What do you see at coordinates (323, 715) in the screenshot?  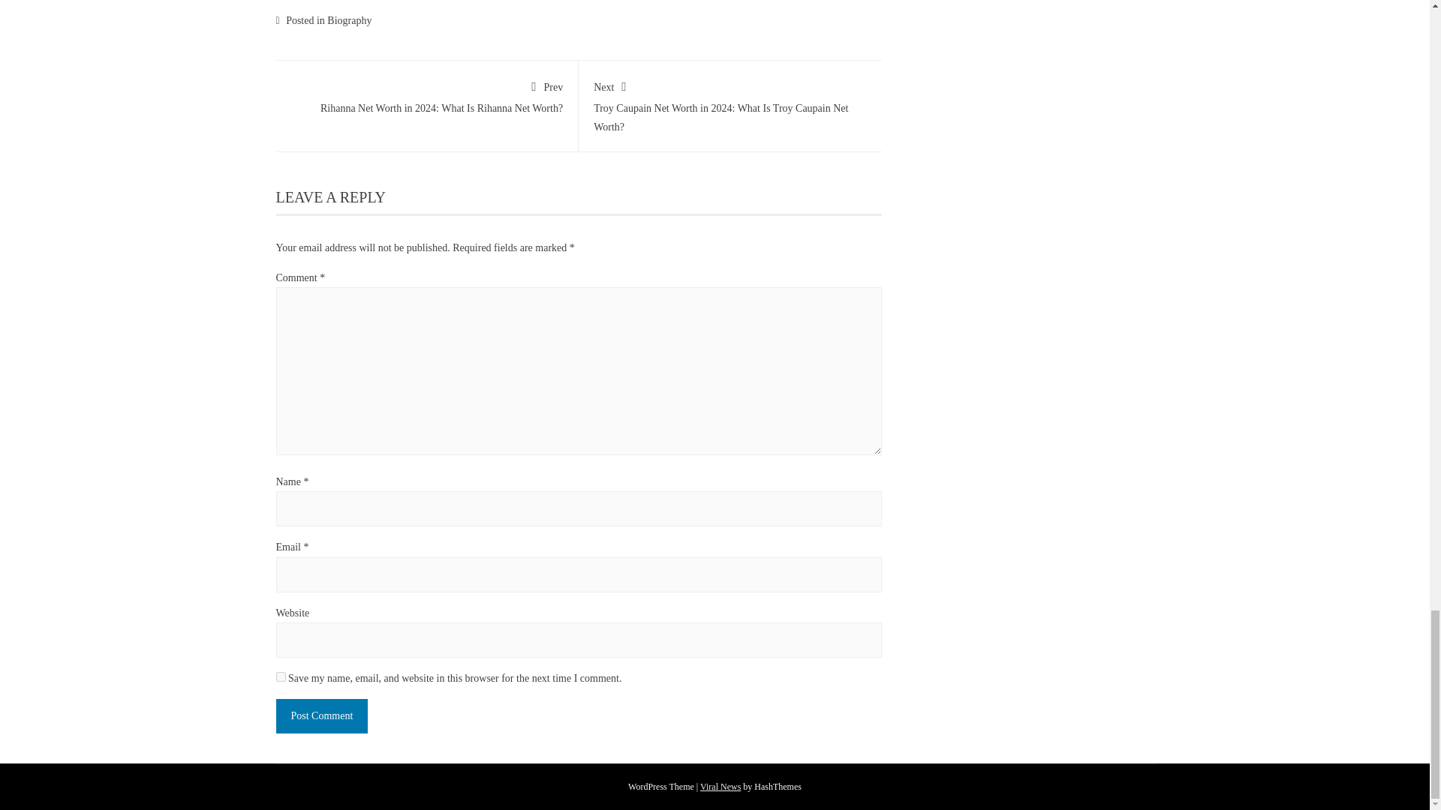 I see `Post Comment` at bounding box center [323, 715].